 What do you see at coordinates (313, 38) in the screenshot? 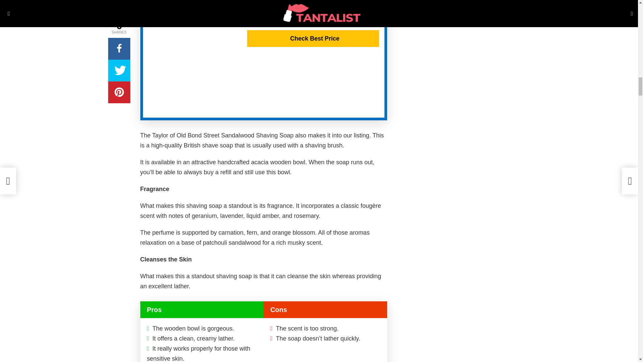
I see `Check Best Price` at bounding box center [313, 38].